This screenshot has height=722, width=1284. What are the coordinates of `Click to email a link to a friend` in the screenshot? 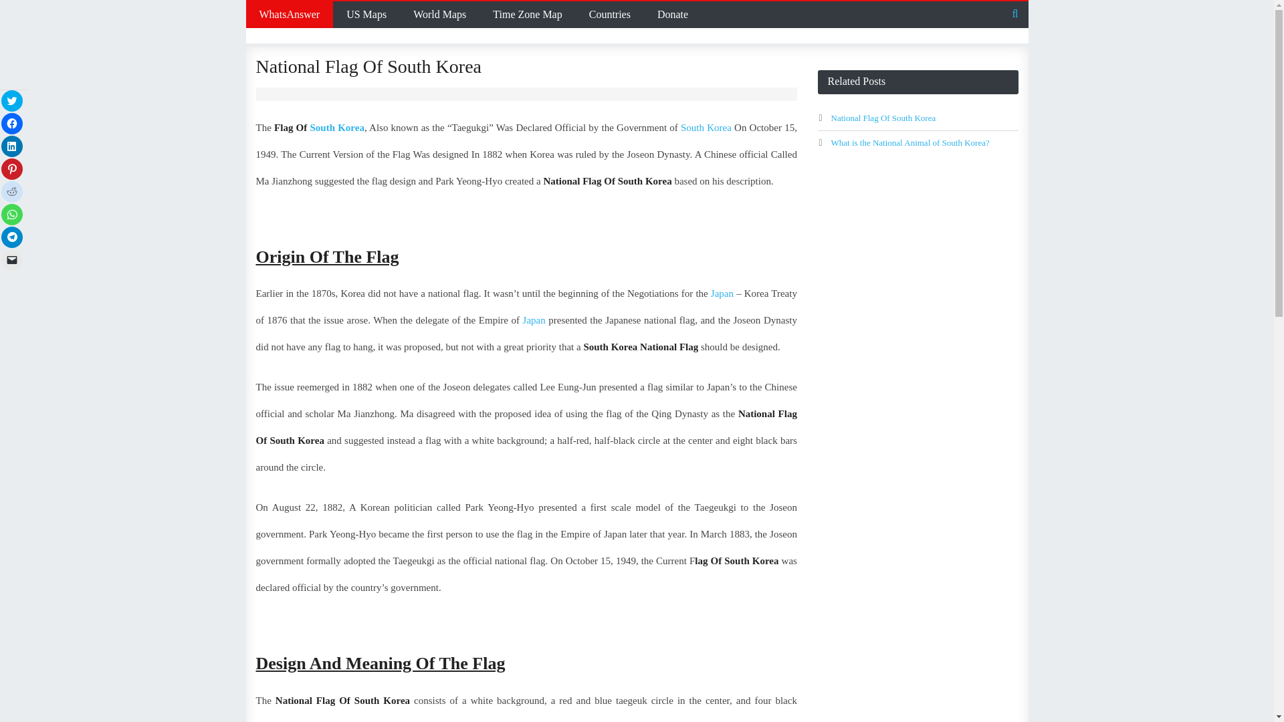 It's located at (12, 259).